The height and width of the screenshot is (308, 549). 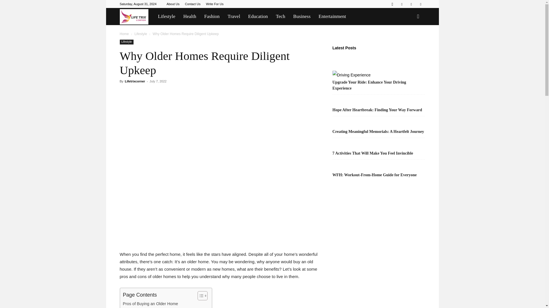 What do you see at coordinates (193, 4) in the screenshot?
I see `Contact Us` at bounding box center [193, 4].